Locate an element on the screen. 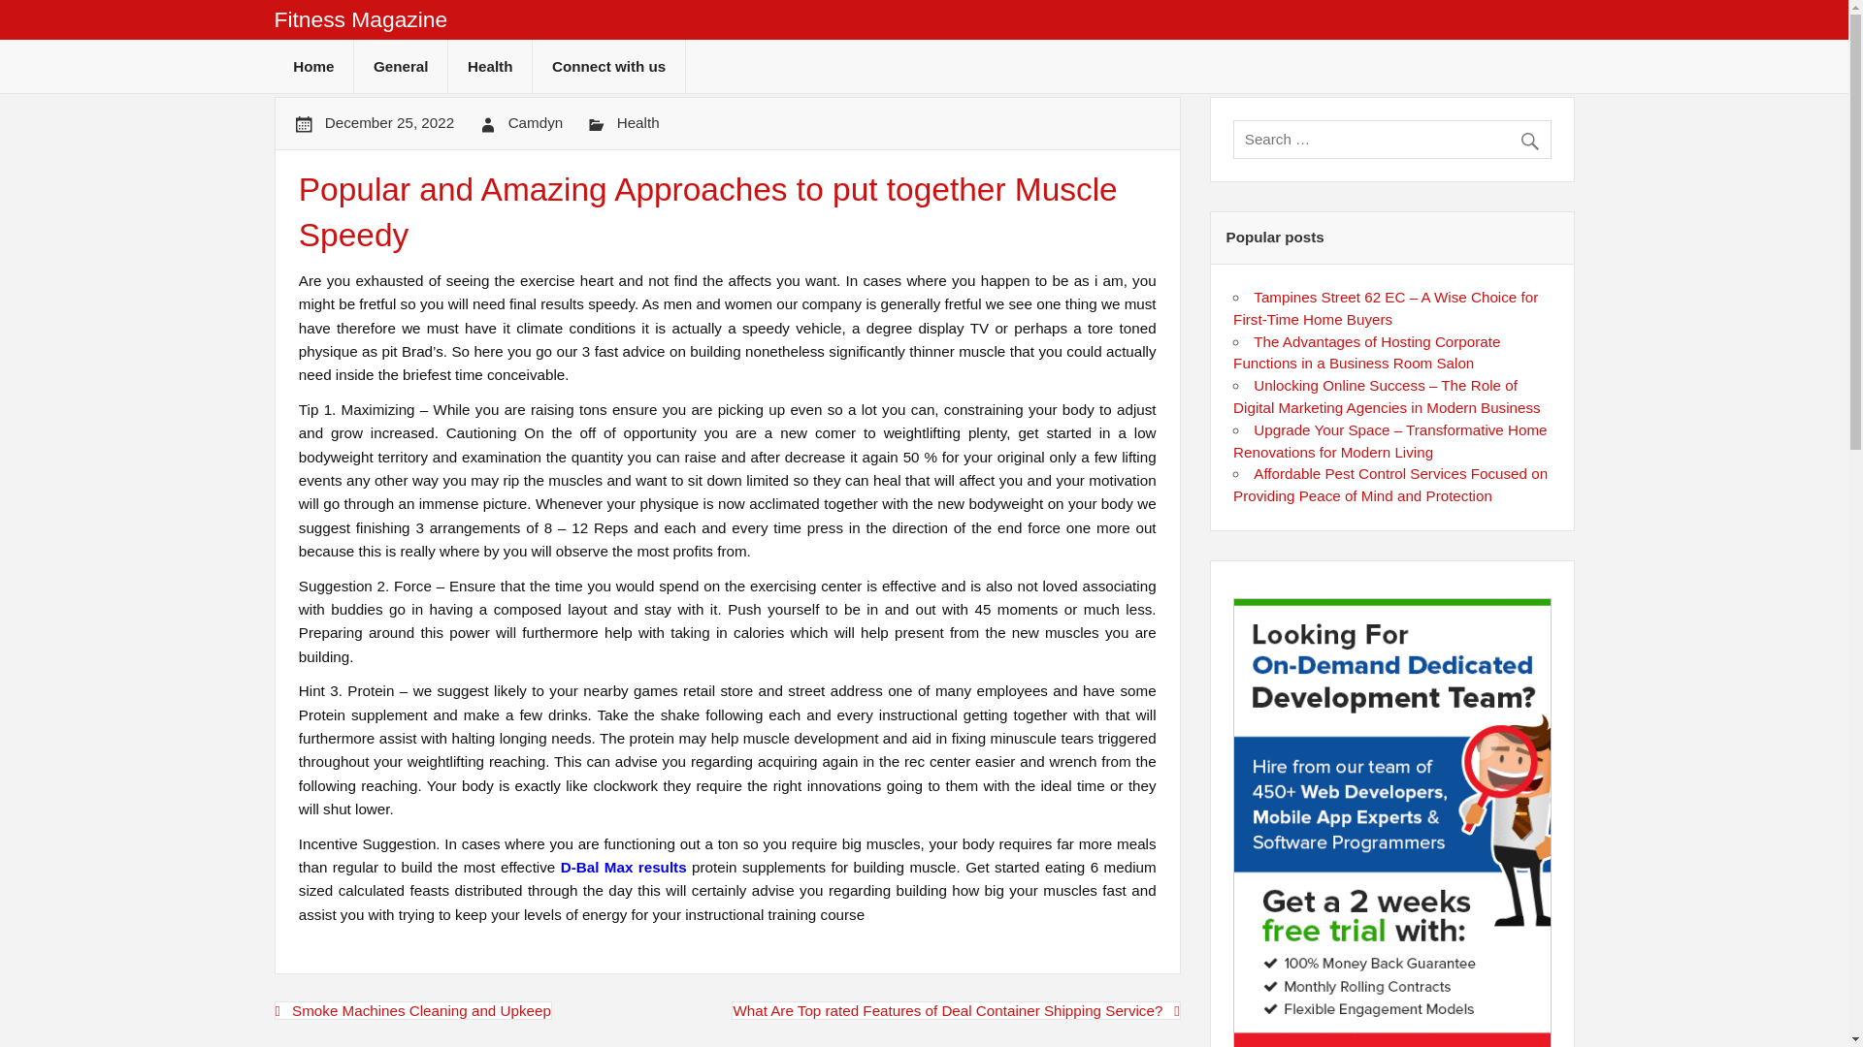  Camdyn is located at coordinates (536, 122).